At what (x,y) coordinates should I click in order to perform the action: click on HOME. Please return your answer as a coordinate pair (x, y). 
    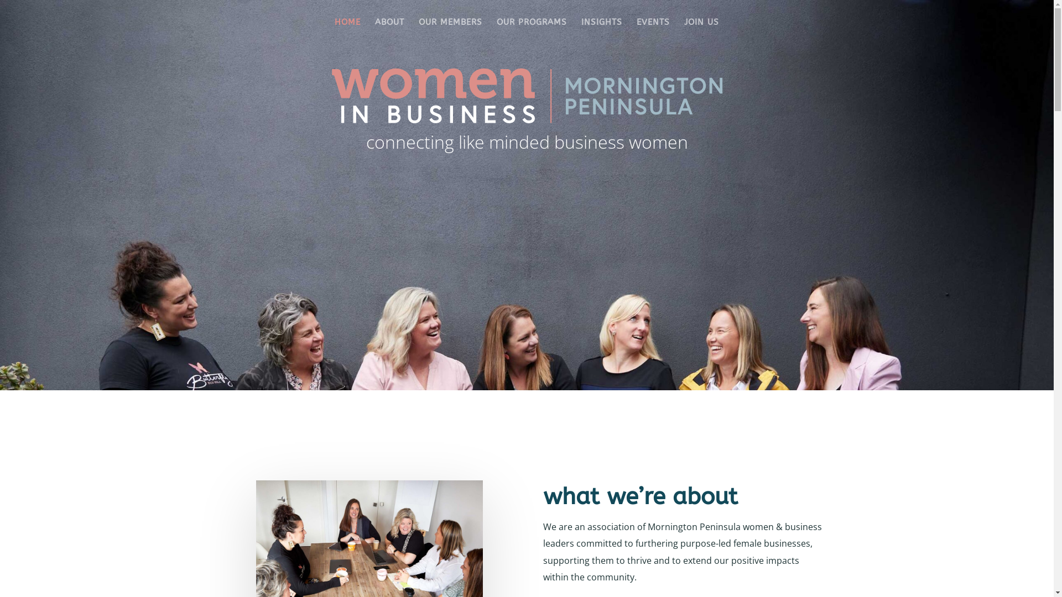
    Looking at the image, I should click on (347, 31).